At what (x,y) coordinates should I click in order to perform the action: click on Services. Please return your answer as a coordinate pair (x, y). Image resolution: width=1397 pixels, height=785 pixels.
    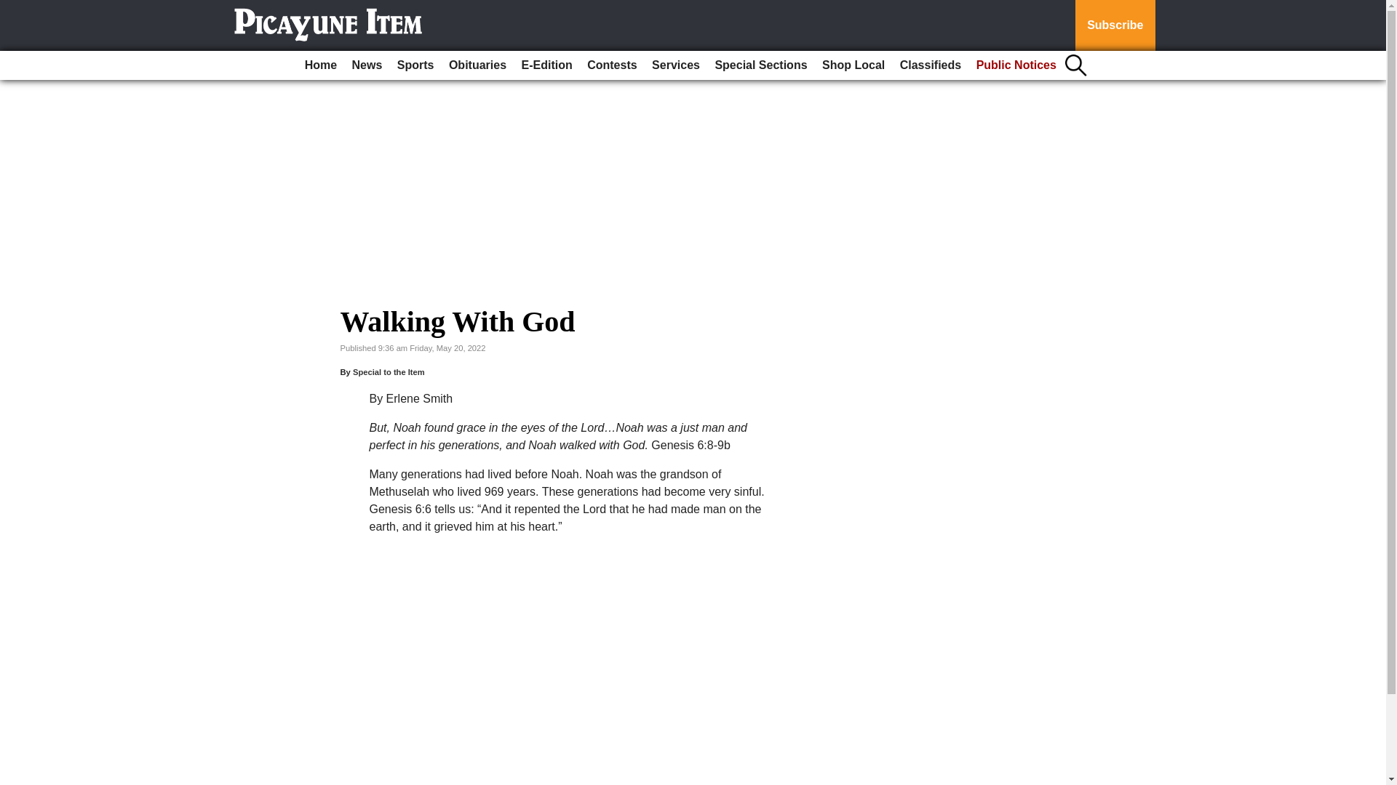
    Looking at the image, I should click on (675, 65).